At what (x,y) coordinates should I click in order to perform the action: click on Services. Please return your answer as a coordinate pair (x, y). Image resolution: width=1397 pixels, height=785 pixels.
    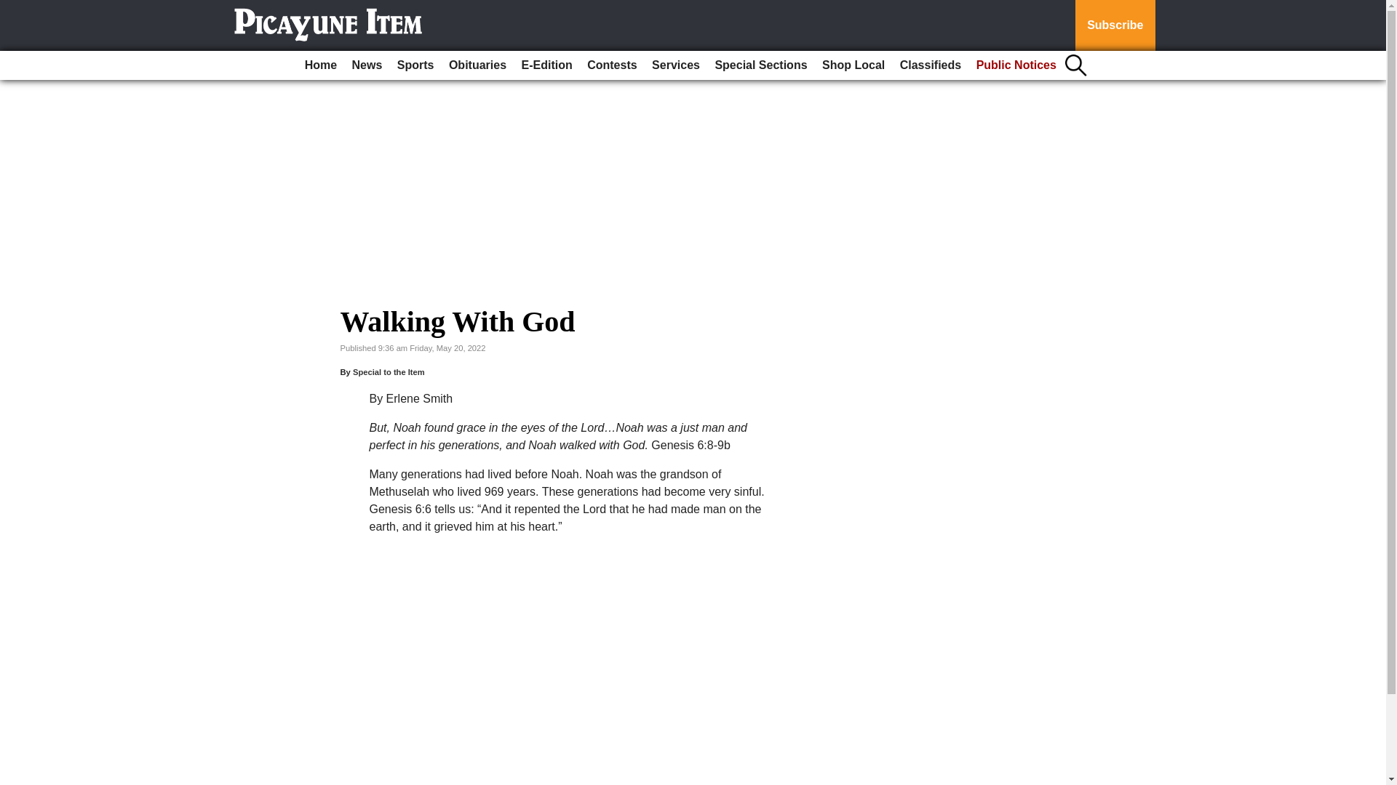
    Looking at the image, I should click on (675, 65).